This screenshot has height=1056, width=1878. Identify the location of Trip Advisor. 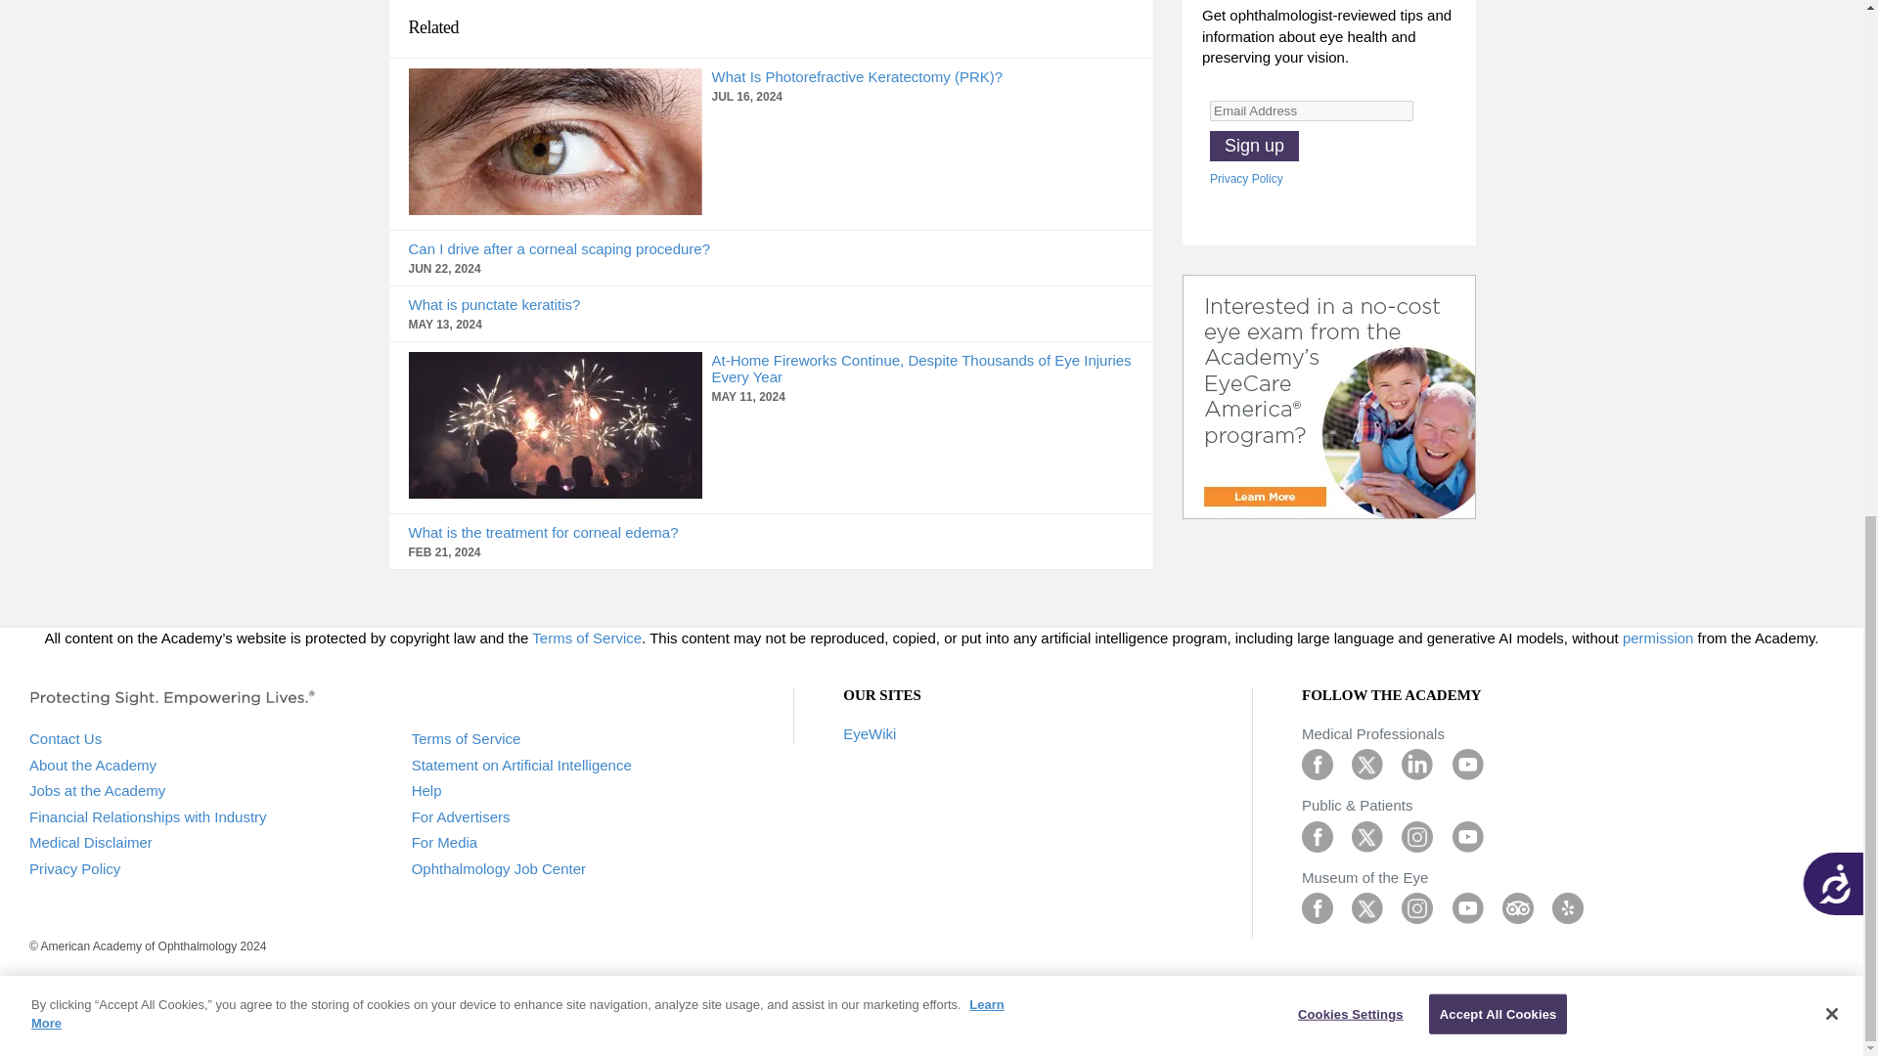
(1518, 907).